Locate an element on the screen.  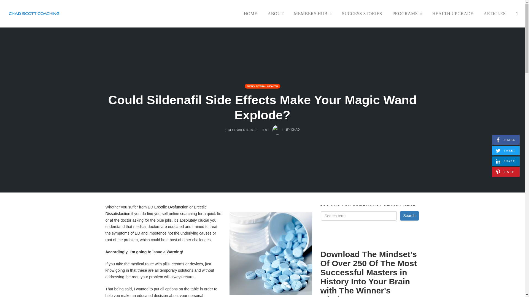
HEALTH UPGRADE is located at coordinates (362, 13).